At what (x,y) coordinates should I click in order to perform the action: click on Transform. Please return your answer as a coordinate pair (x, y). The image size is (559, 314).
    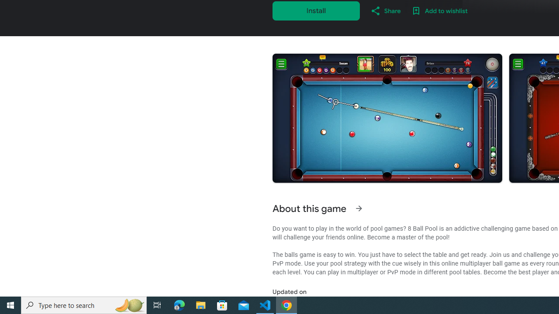
    Looking at the image, I should click on (45, 121).